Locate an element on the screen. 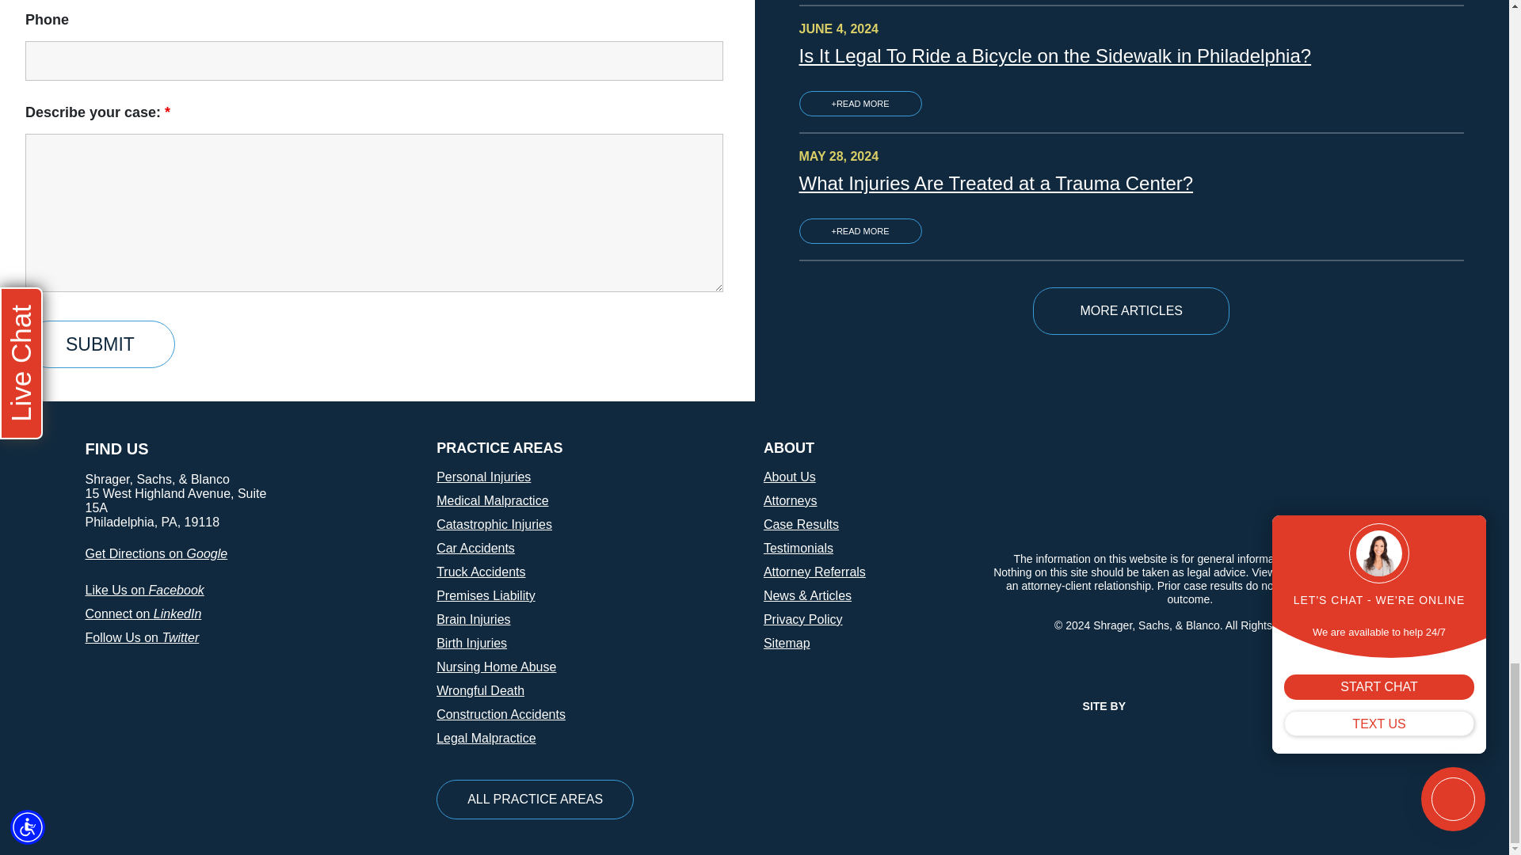 The image size is (1521, 855). Submit is located at coordinates (100, 344).